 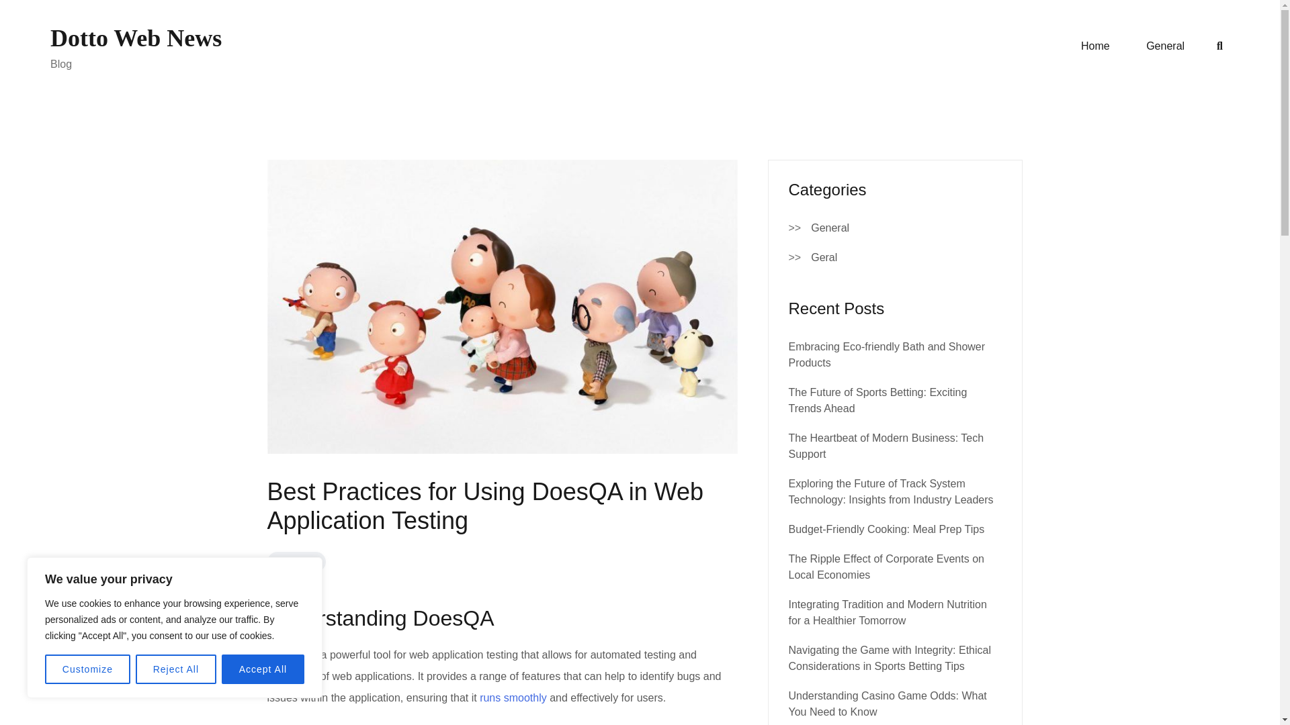 What do you see at coordinates (886, 446) in the screenshot?
I see `The Heartbeat of Modern Business: Tech Support` at bounding box center [886, 446].